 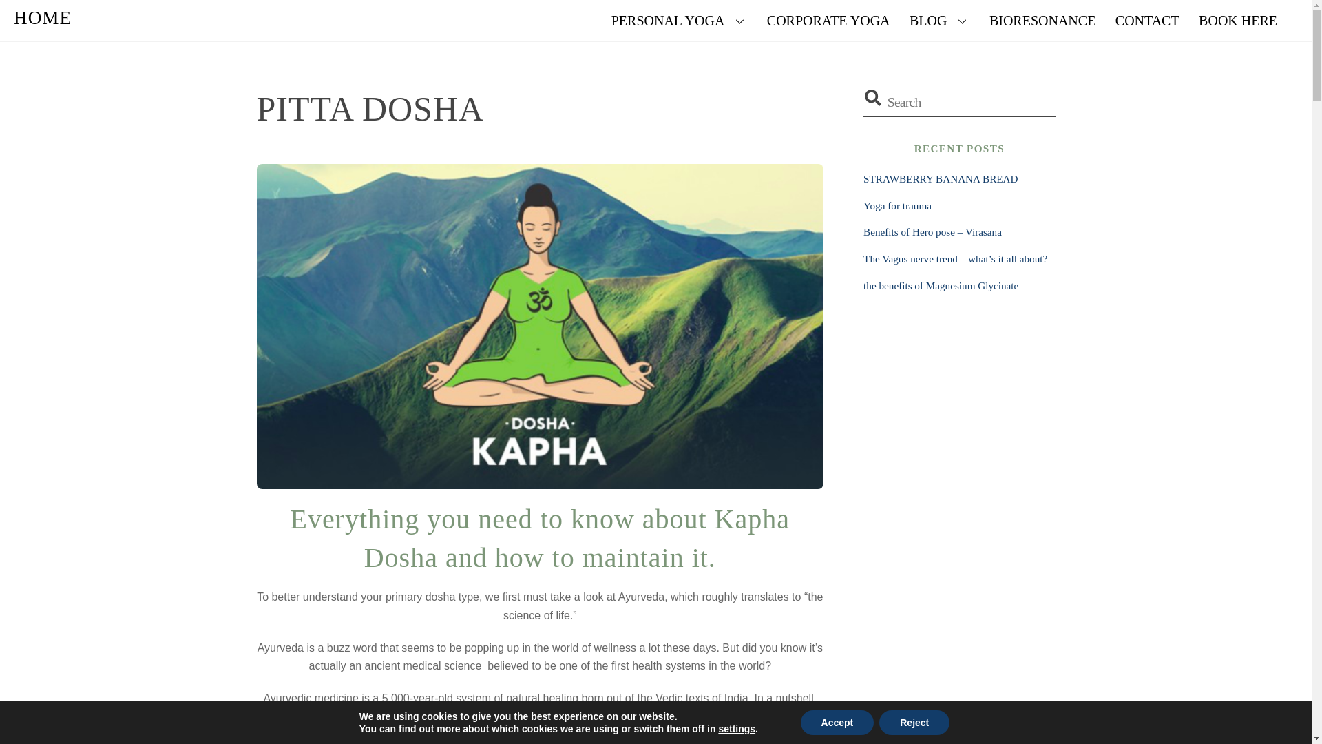 What do you see at coordinates (897, 205) in the screenshot?
I see `Yoga for trauma` at bounding box center [897, 205].